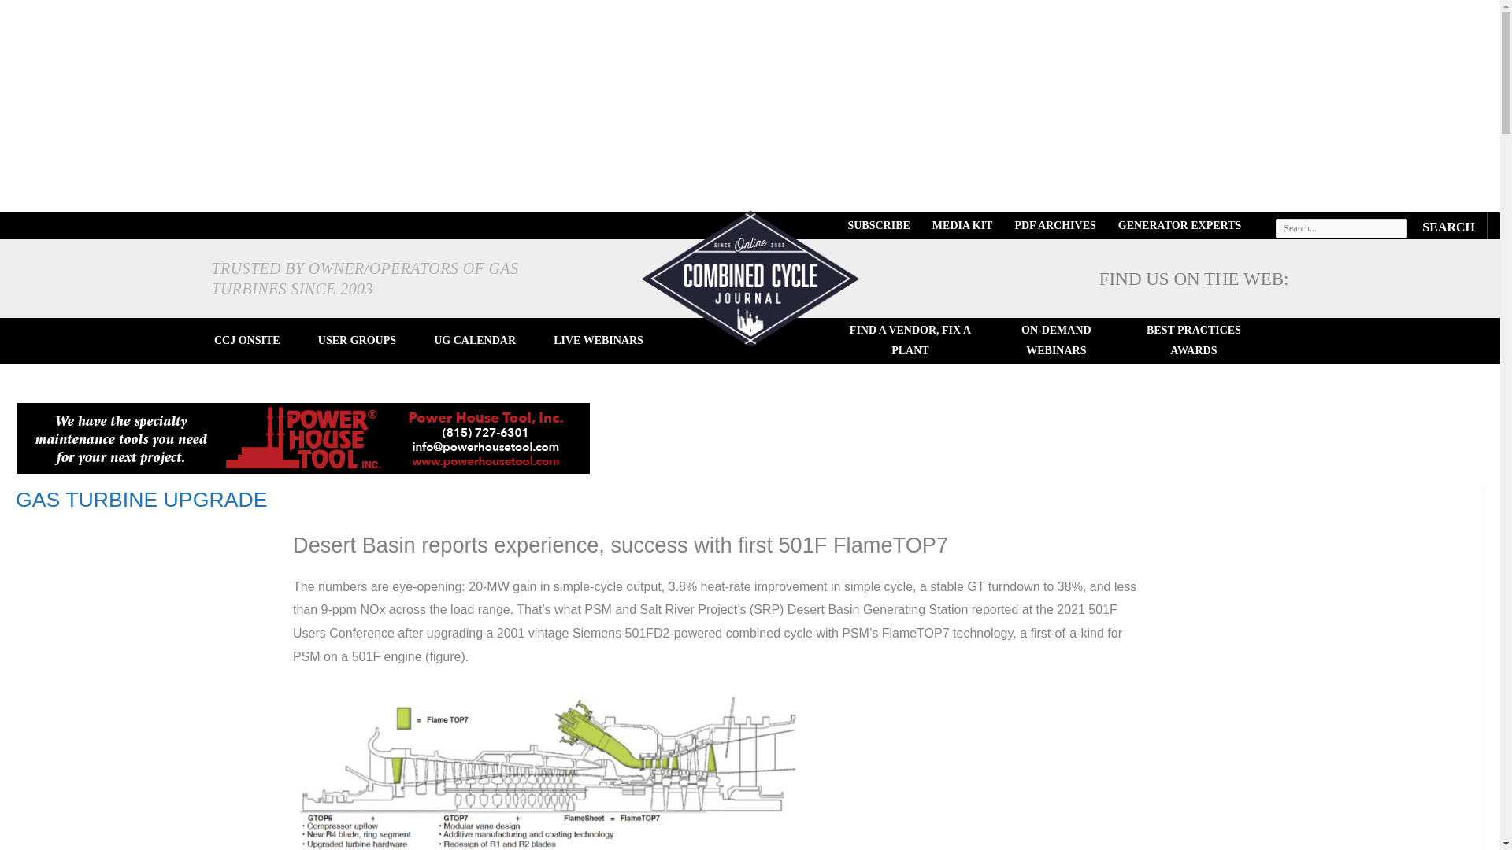 This screenshot has height=850, width=1512. What do you see at coordinates (1055, 225) in the screenshot?
I see `PDF ARCHIVES` at bounding box center [1055, 225].